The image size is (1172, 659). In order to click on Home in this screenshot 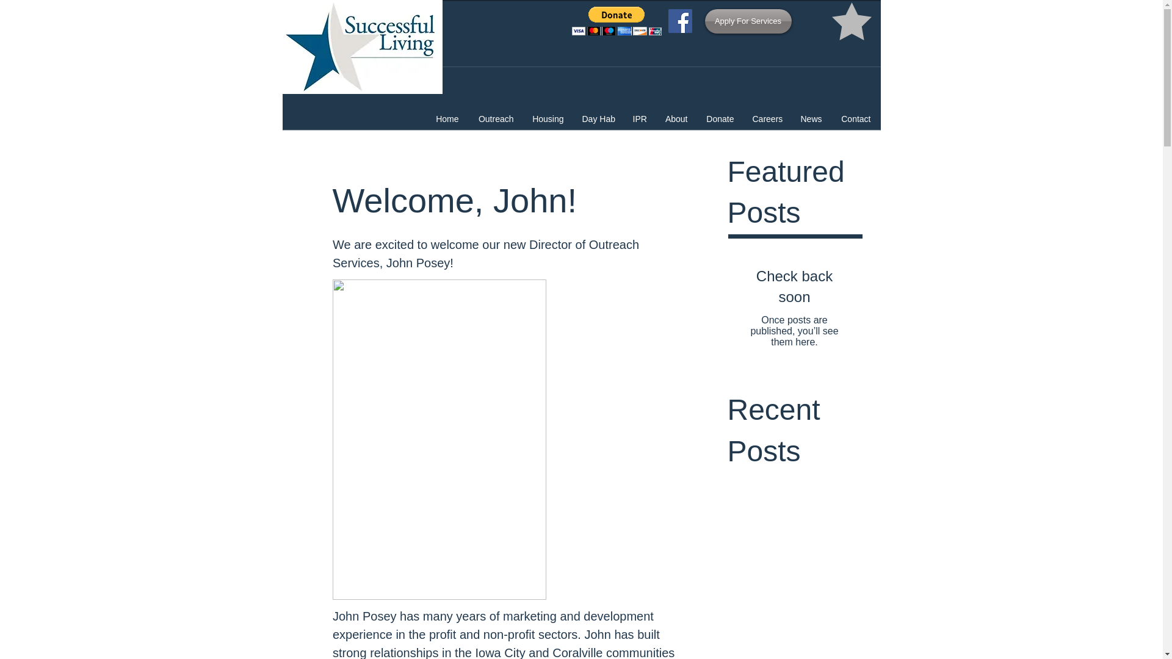, I will do `click(447, 119)`.